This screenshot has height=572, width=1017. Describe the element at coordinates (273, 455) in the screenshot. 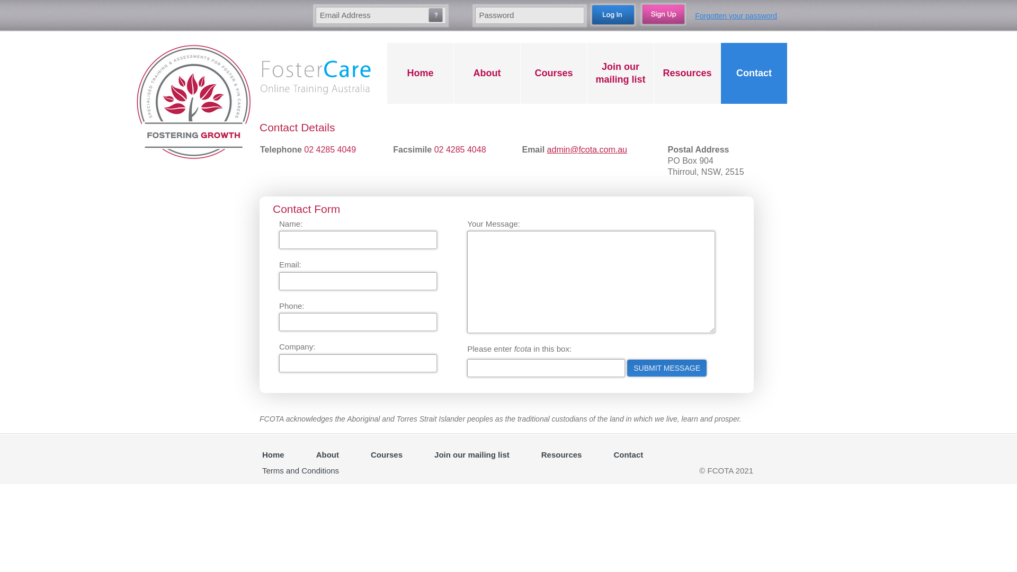

I see `Home` at that location.